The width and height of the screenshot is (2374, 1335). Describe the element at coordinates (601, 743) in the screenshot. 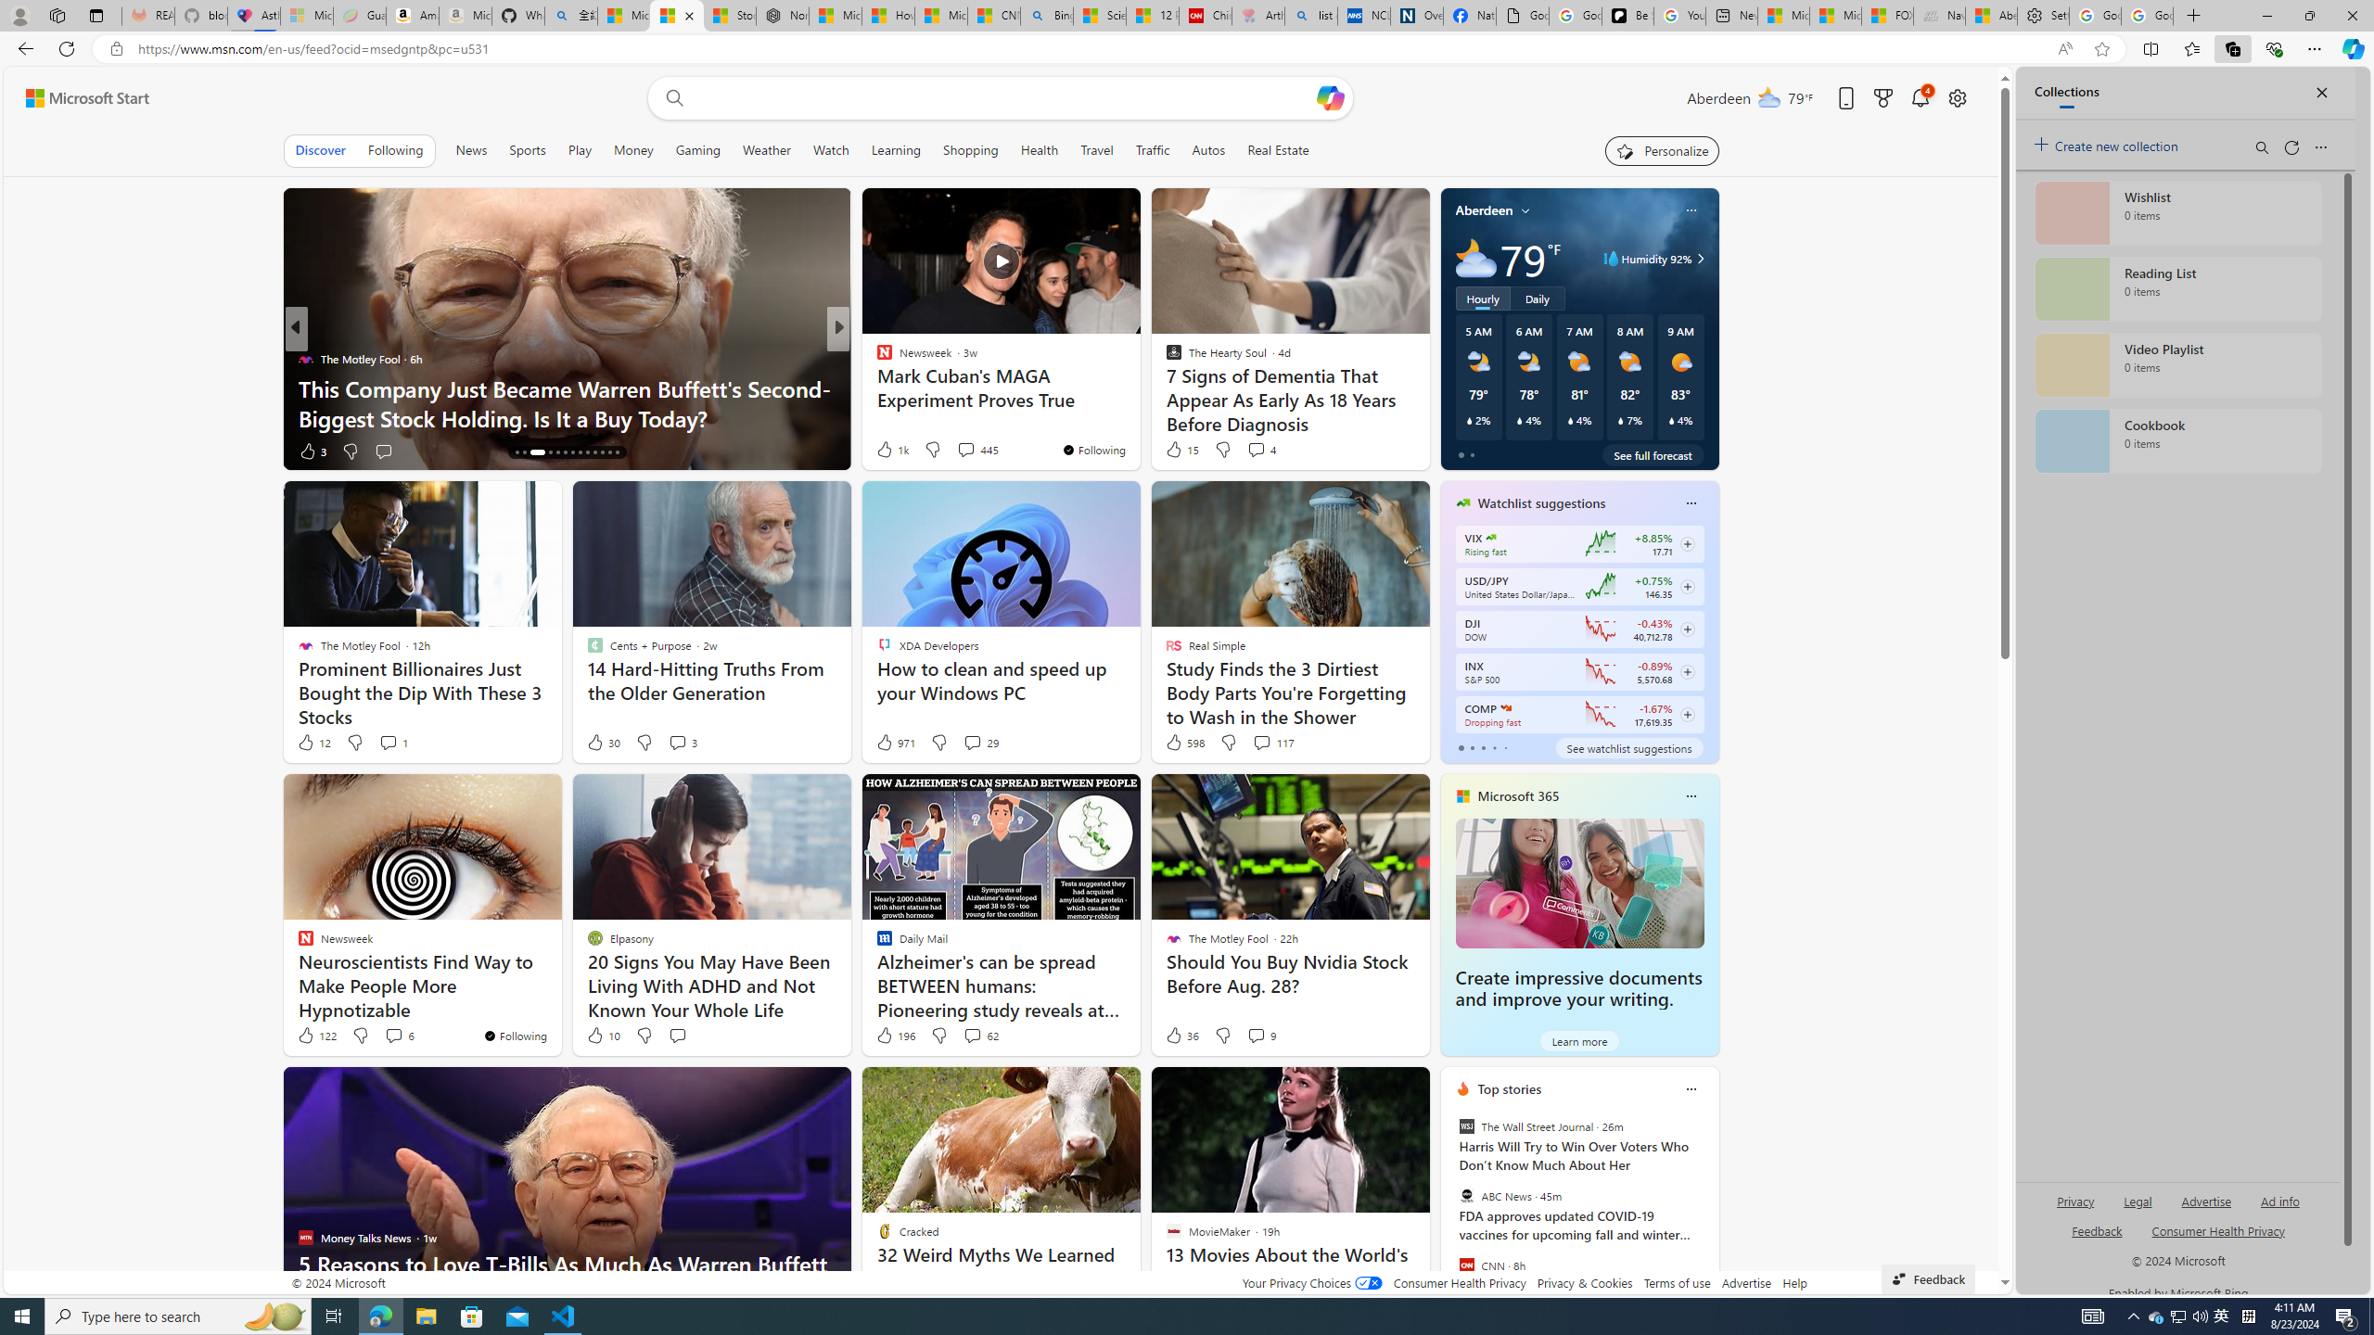

I see `30 Like` at that location.